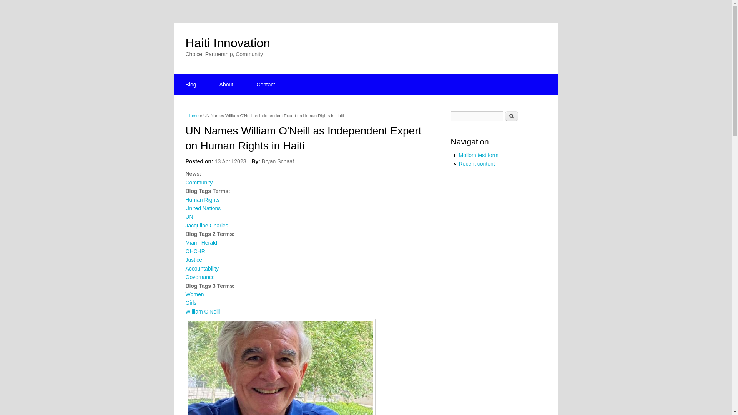 The width and height of the screenshot is (738, 415). Describe the element at coordinates (226, 85) in the screenshot. I see `About Haiti Innovation` at that location.